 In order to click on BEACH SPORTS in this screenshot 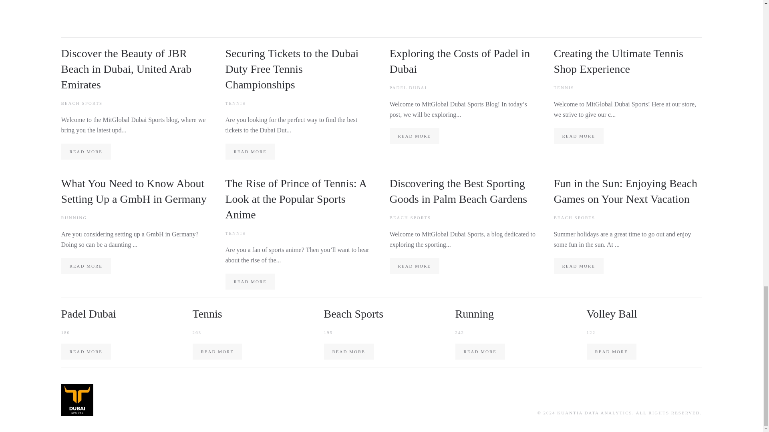, I will do `click(410, 217)`.